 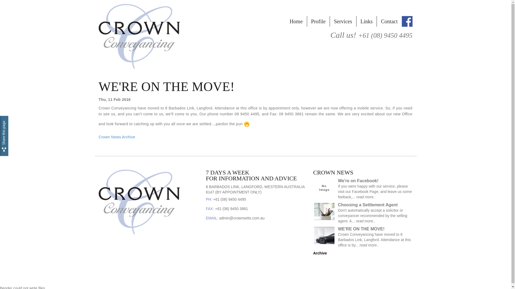 I want to click on Choosing a Settlement Agent, so click(x=368, y=205).